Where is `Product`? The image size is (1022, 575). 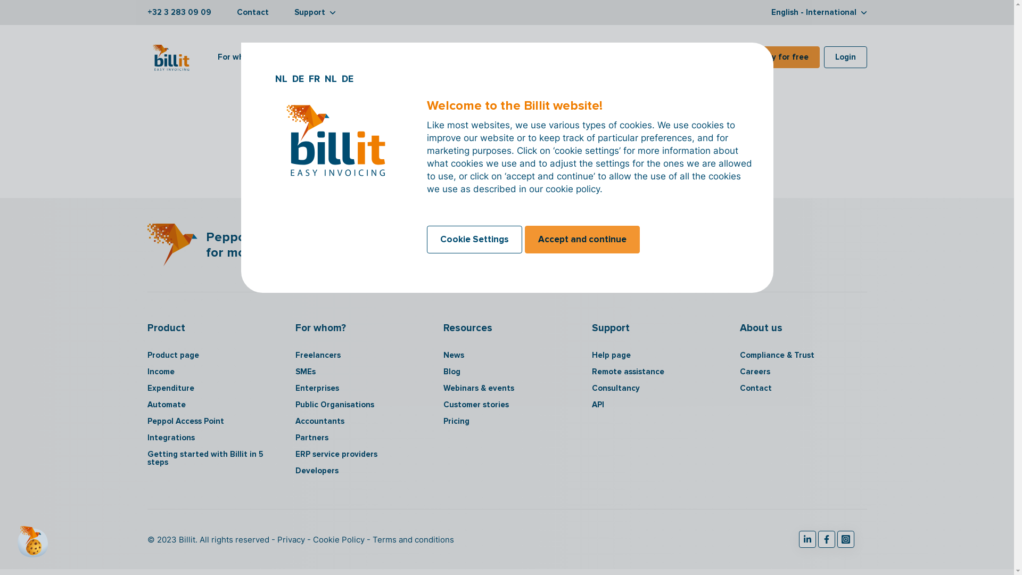
Product is located at coordinates (314, 57).